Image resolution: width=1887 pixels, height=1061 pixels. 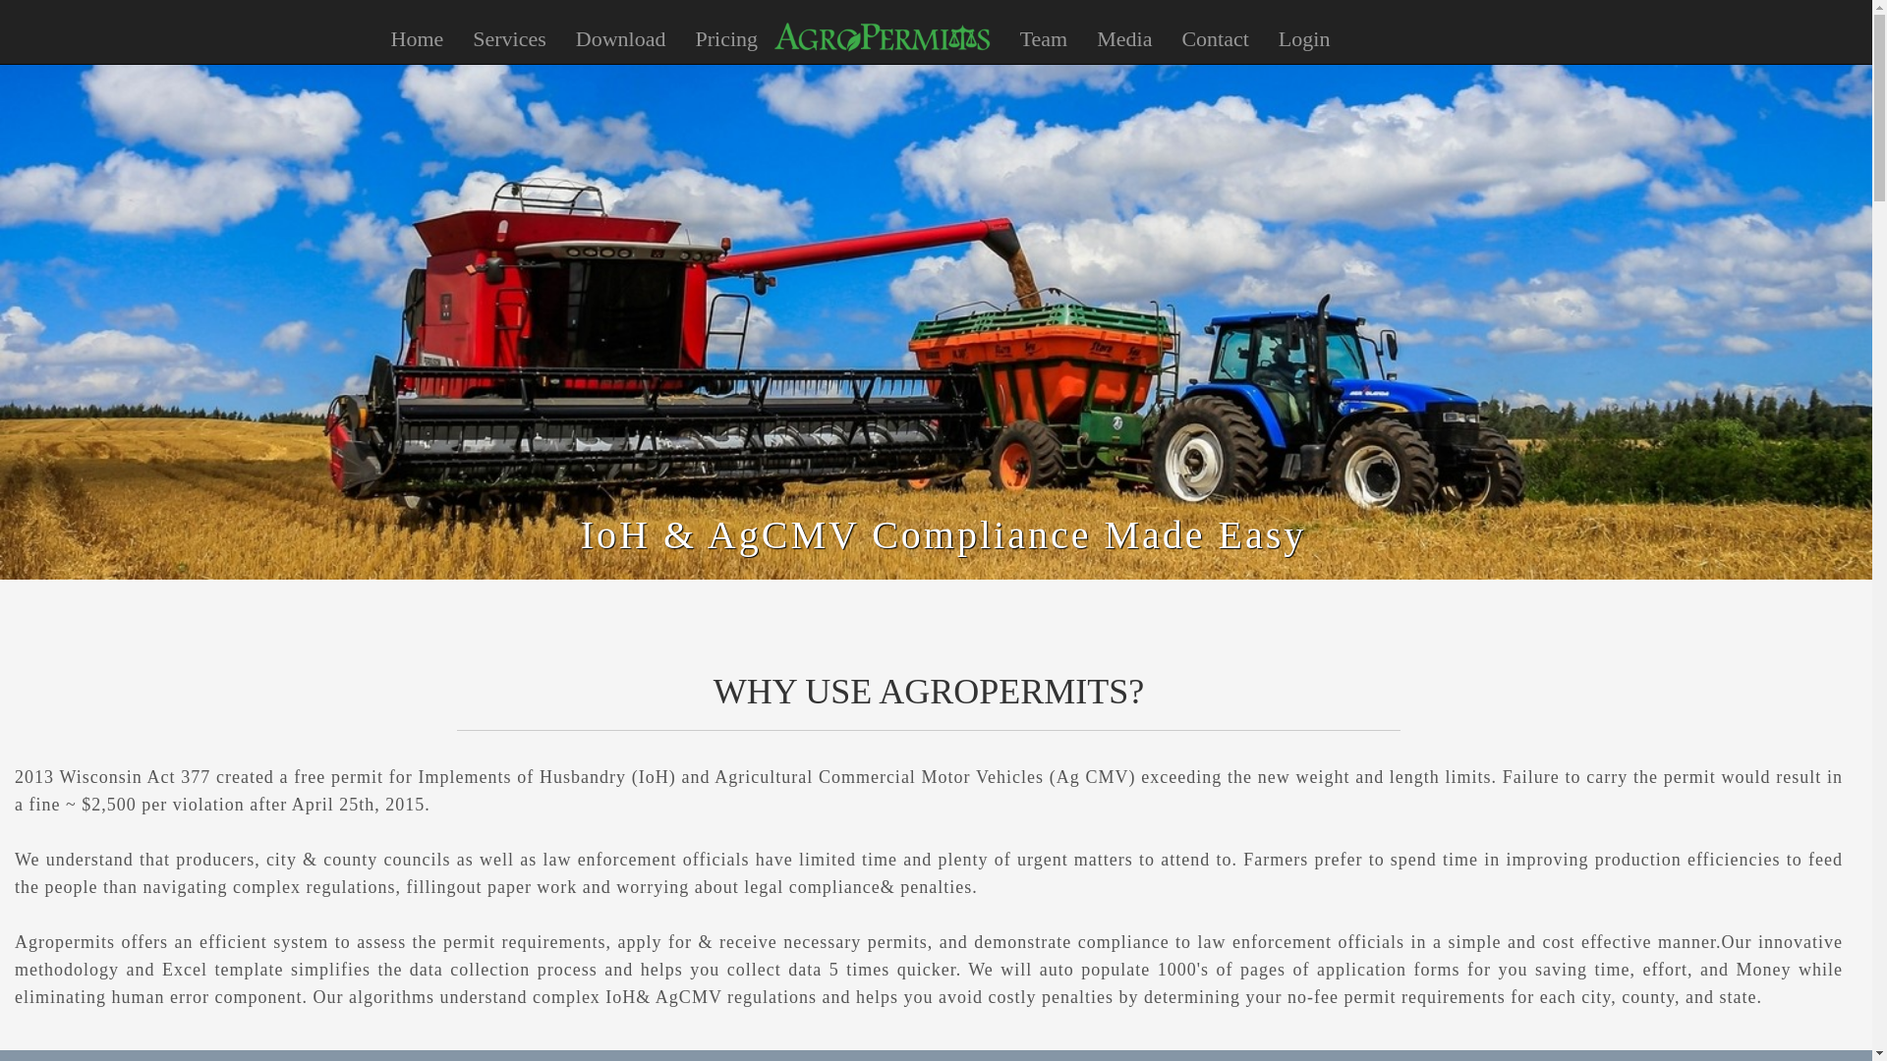 I want to click on Media, so click(x=1123, y=39).